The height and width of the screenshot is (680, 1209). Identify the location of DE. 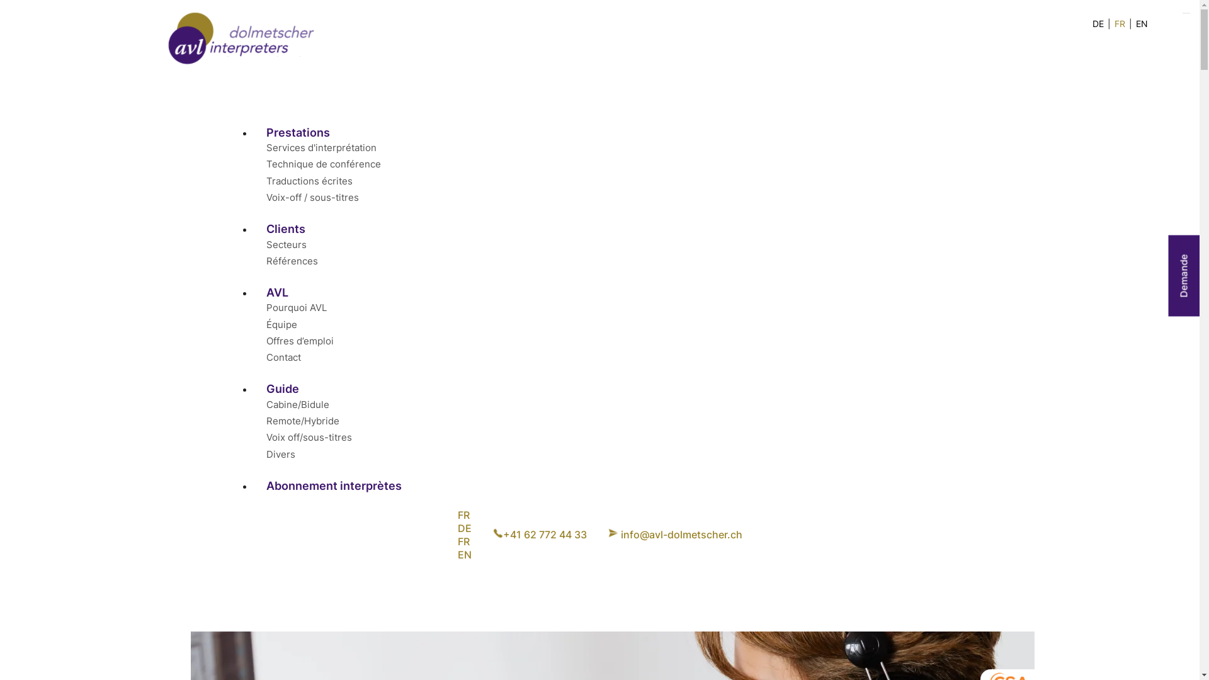
(1098, 24).